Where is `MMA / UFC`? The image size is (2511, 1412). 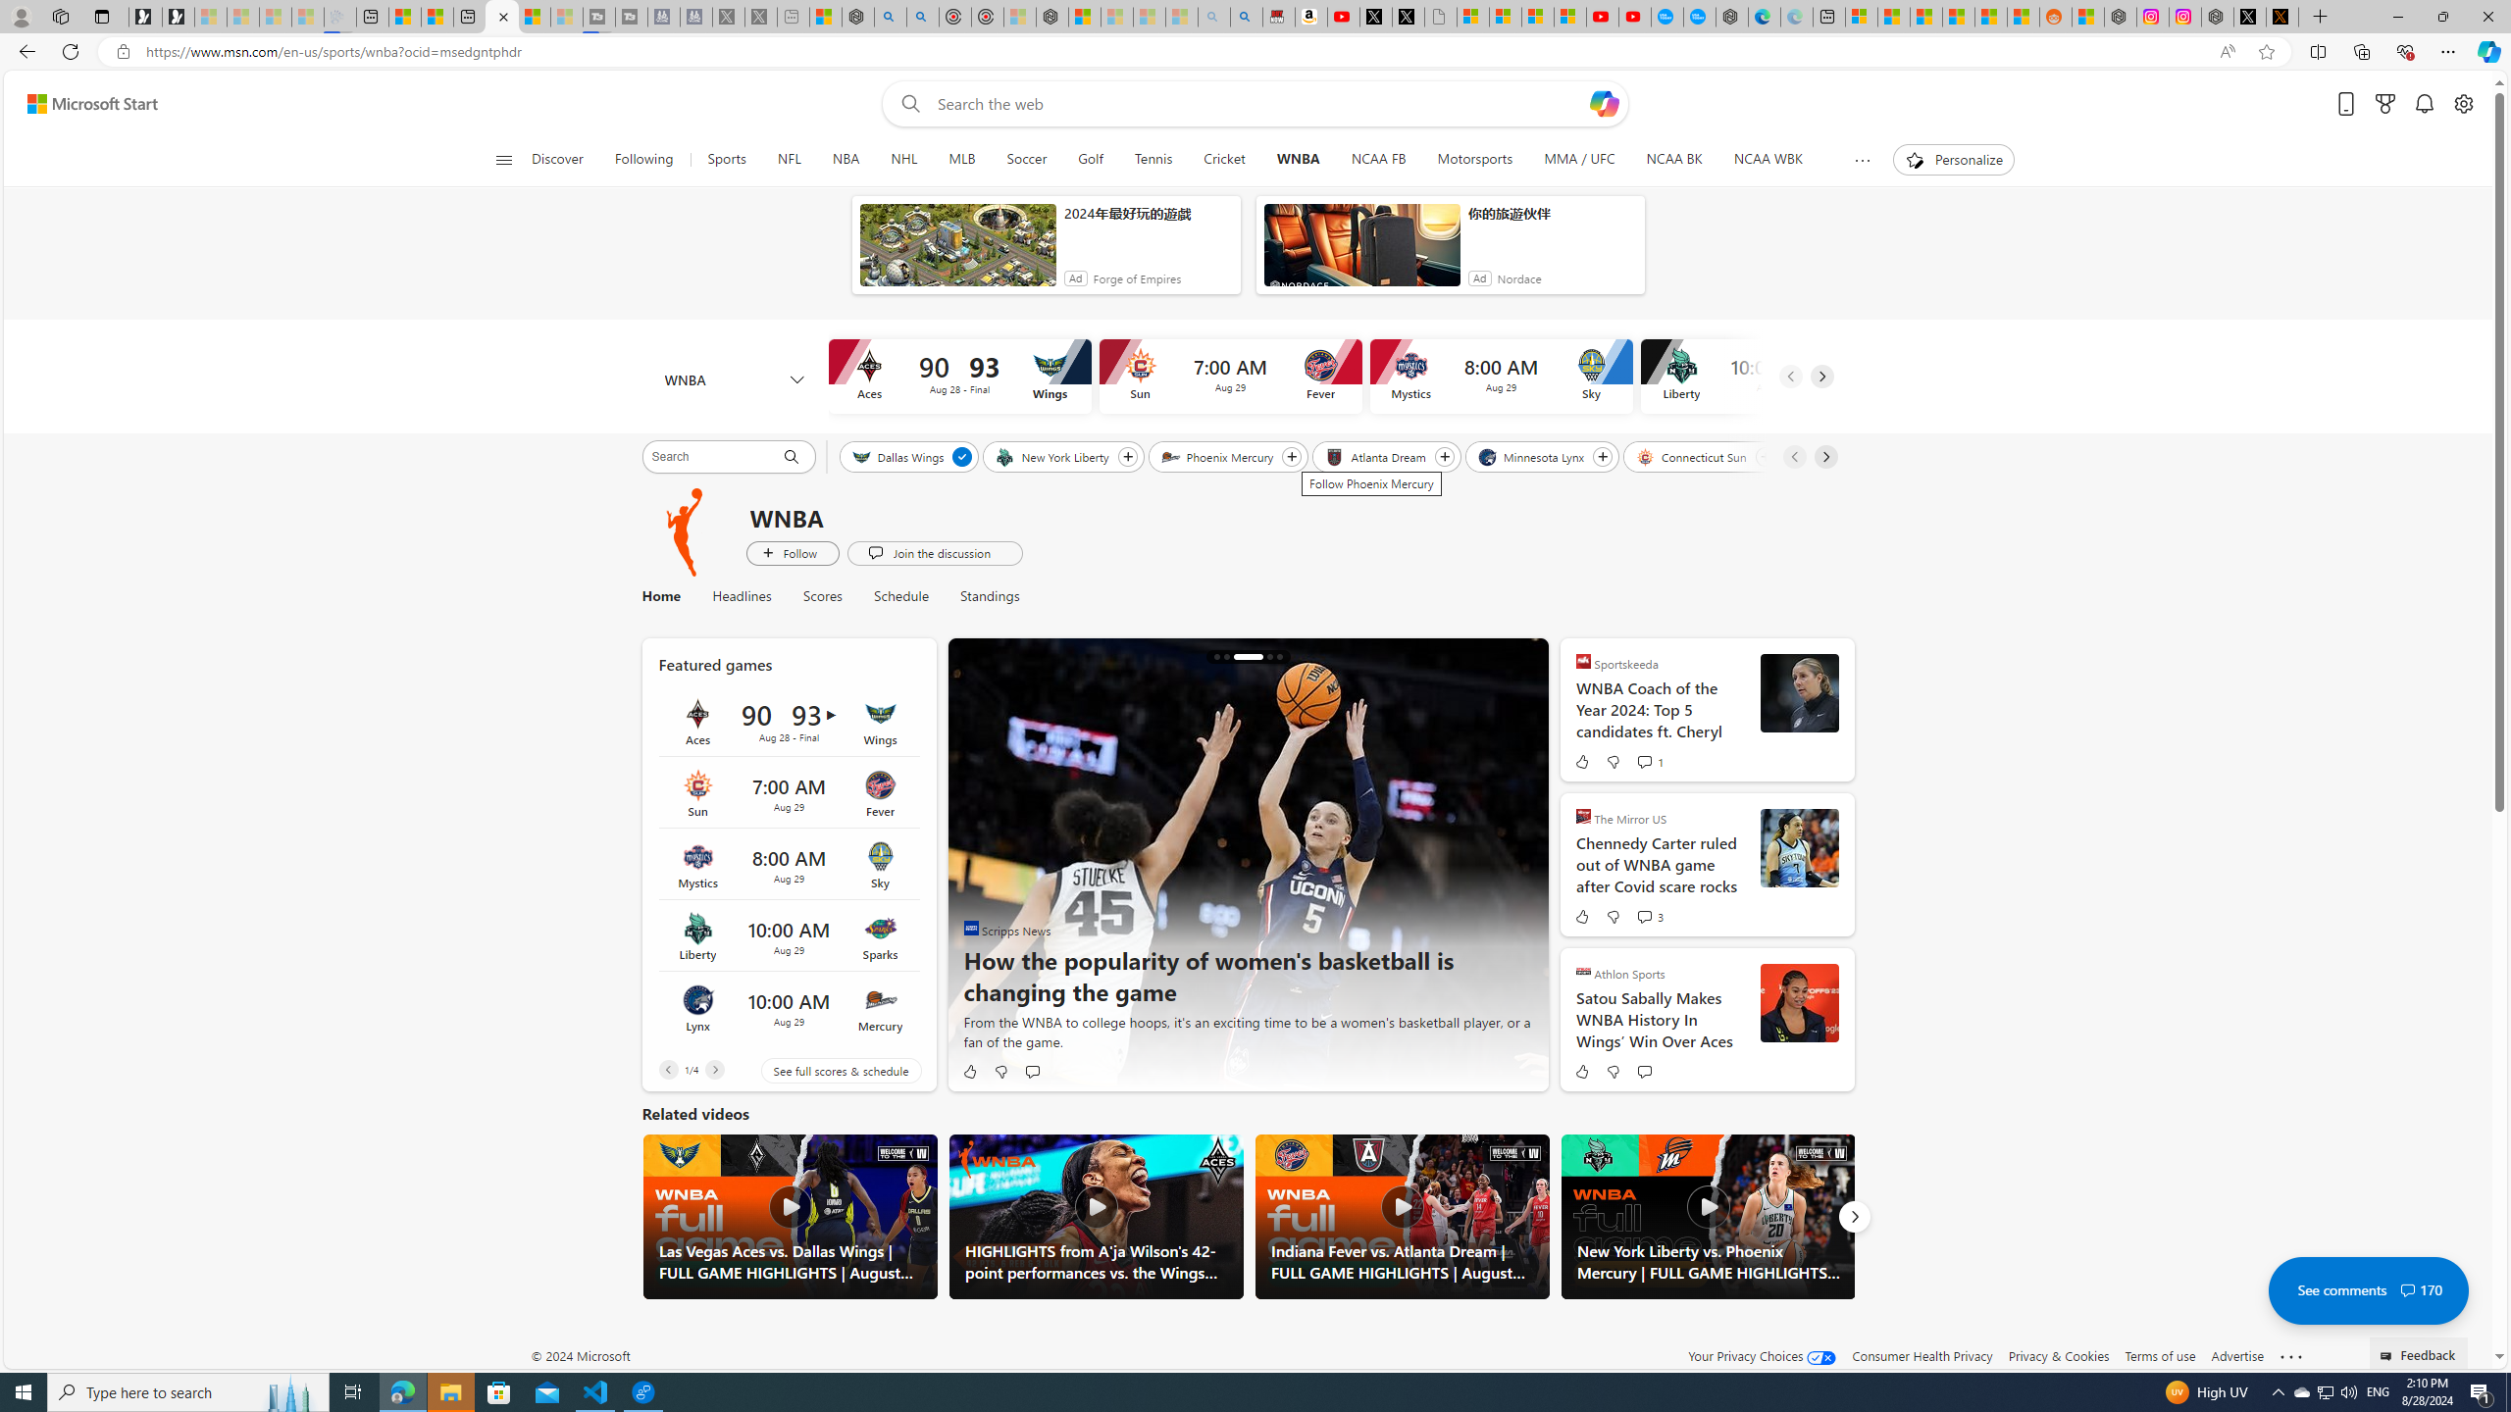 MMA / UFC is located at coordinates (1581, 160).